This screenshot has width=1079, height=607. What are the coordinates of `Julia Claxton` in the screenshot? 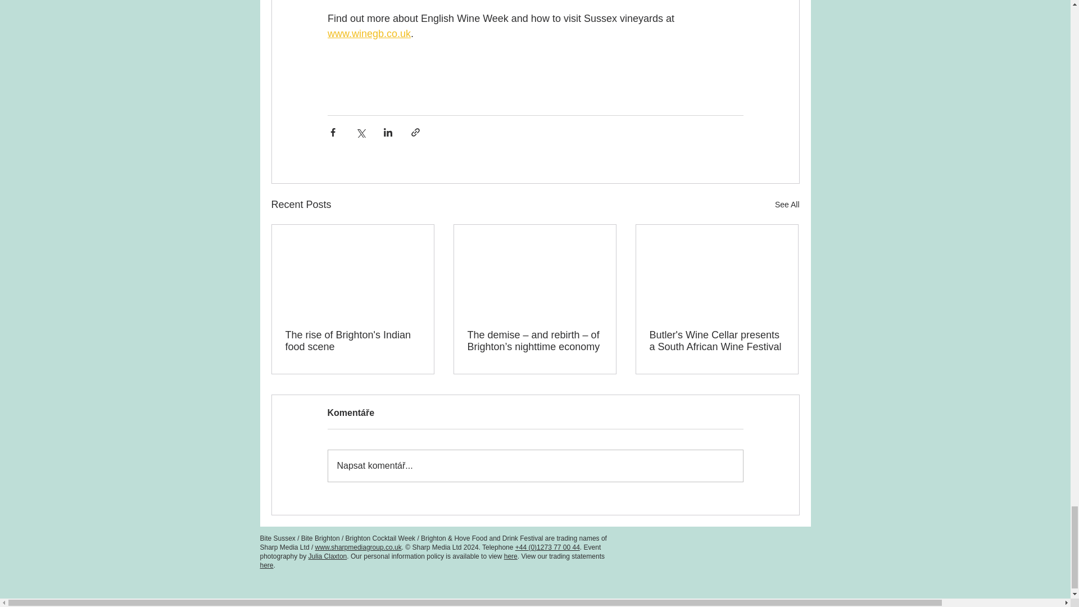 It's located at (328, 556).